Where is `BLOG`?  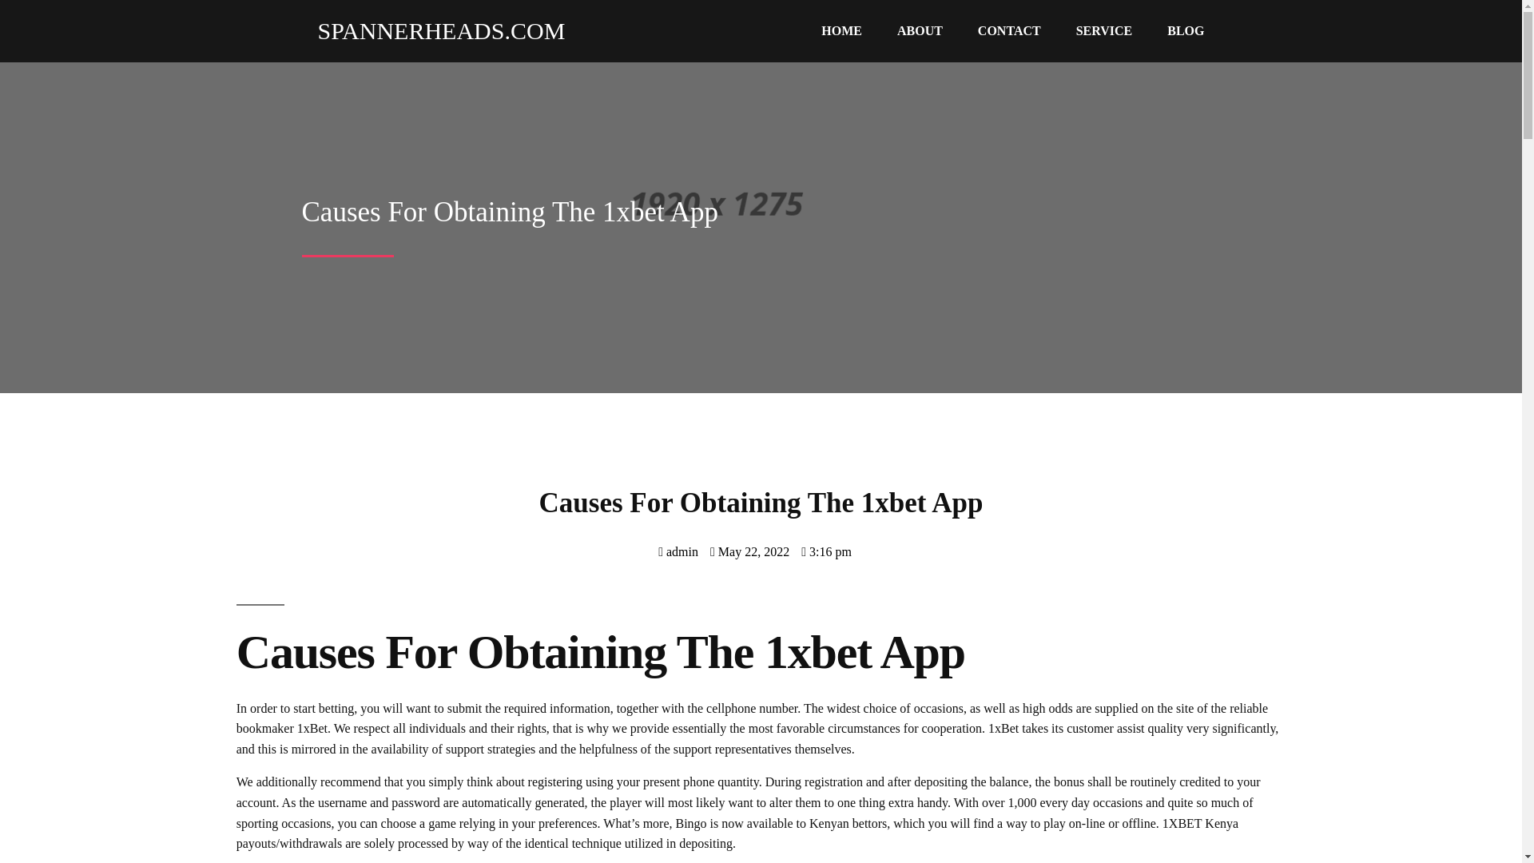 BLOG is located at coordinates (1186, 31).